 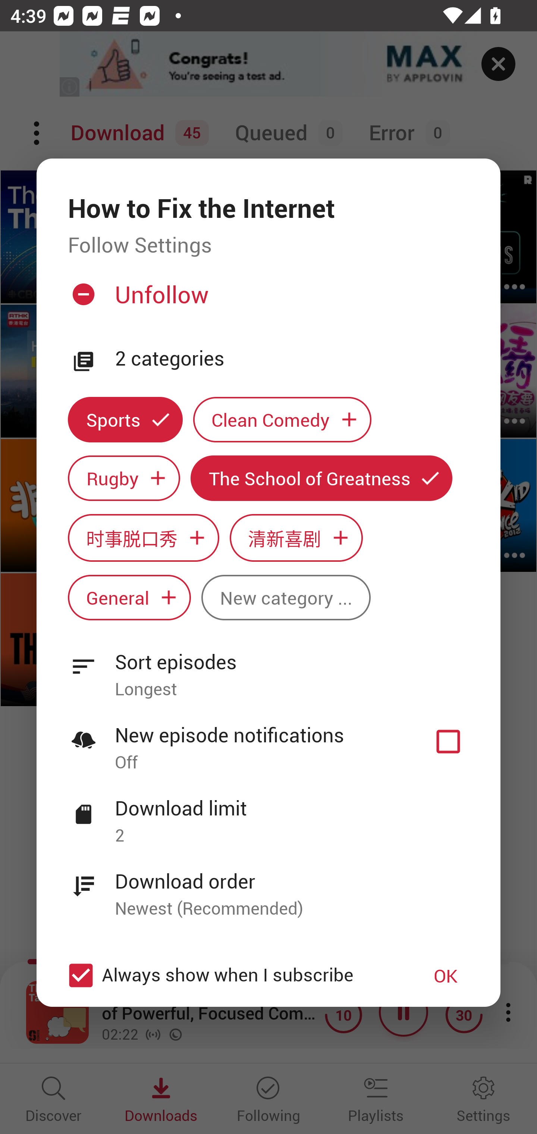 What do you see at coordinates (125, 419) in the screenshot?
I see `Sports` at bounding box center [125, 419].